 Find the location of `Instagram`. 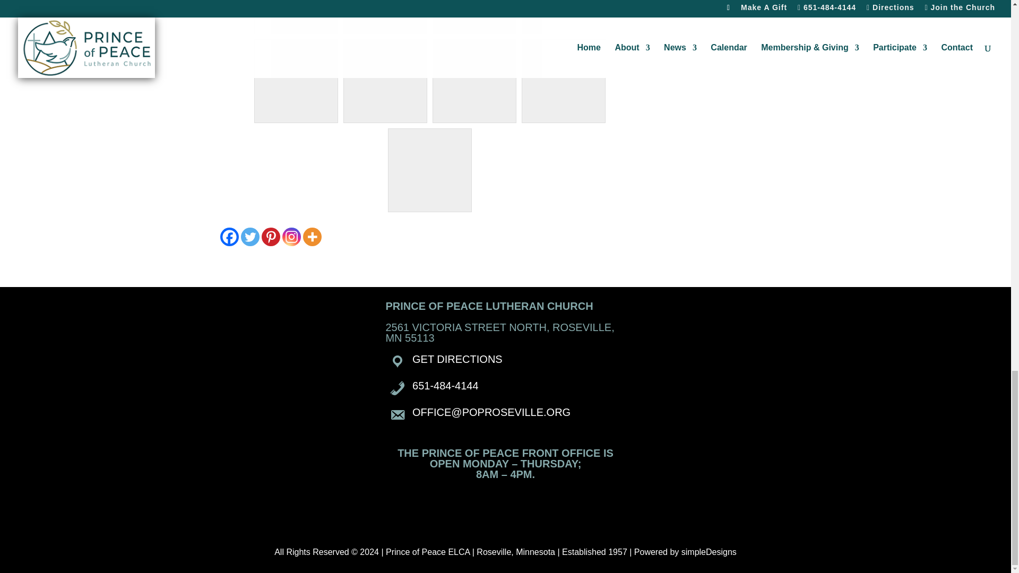

Instagram is located at coordinates (291, 237).